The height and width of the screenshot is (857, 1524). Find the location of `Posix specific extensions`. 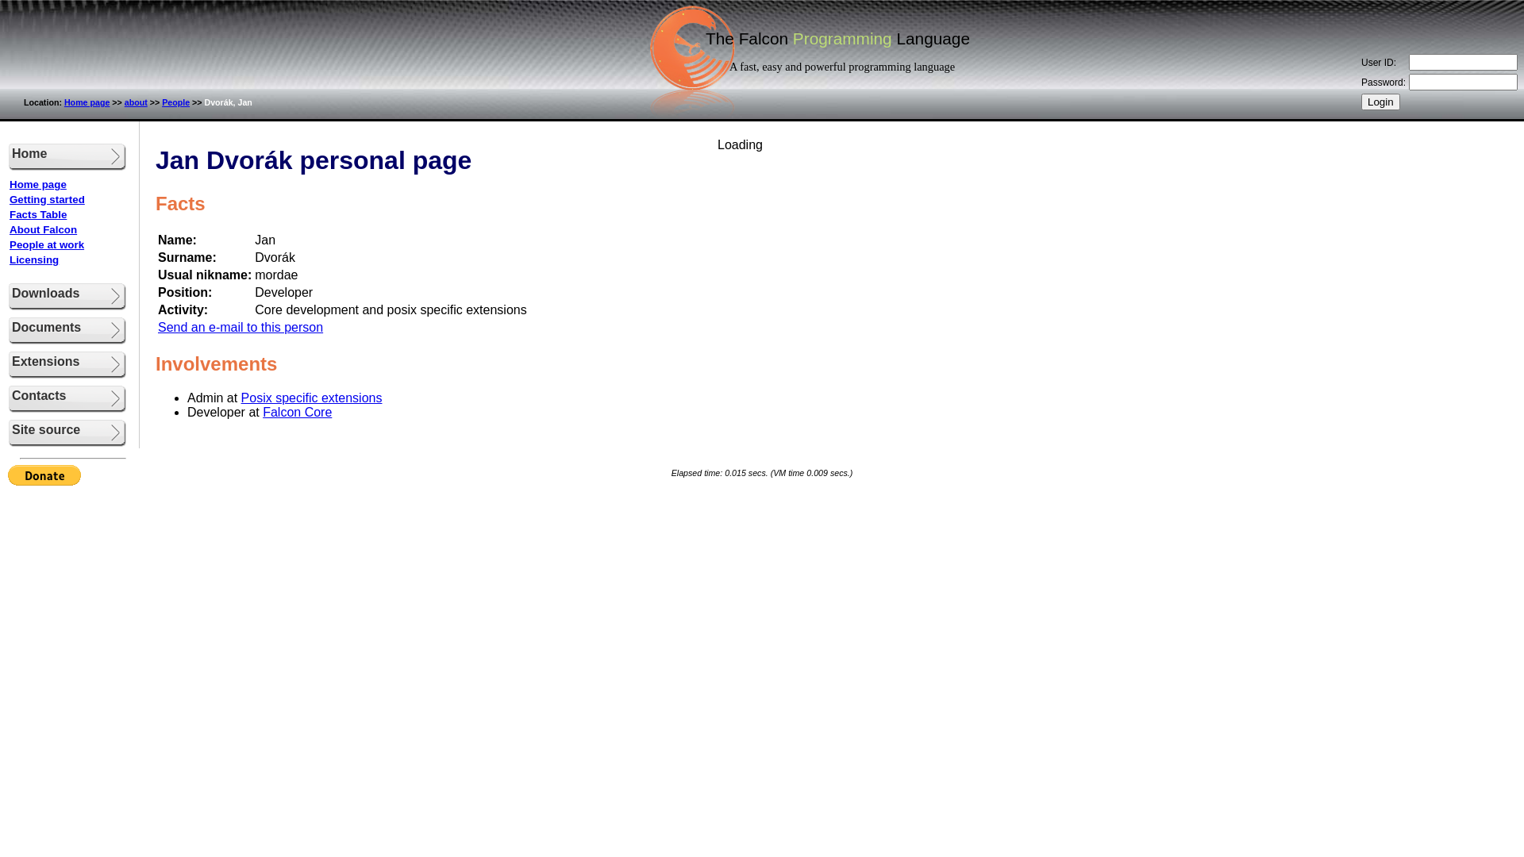

Posix specific extensions is located at coordinates (312, 398).